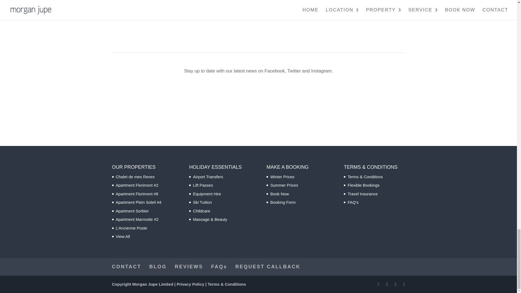 This screenshot has height=293, width=521. Describe the element at coordinates (250, 88) in the screenshot. I see `Follow on Facebook` at that location.